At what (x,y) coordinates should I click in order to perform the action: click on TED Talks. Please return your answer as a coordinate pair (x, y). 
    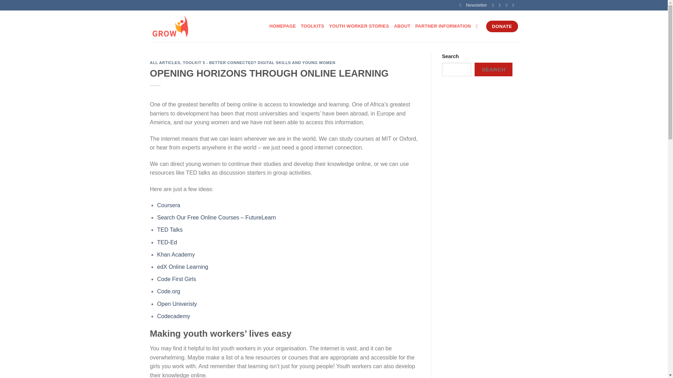
    Looking at the image, I should click on (170, 230).